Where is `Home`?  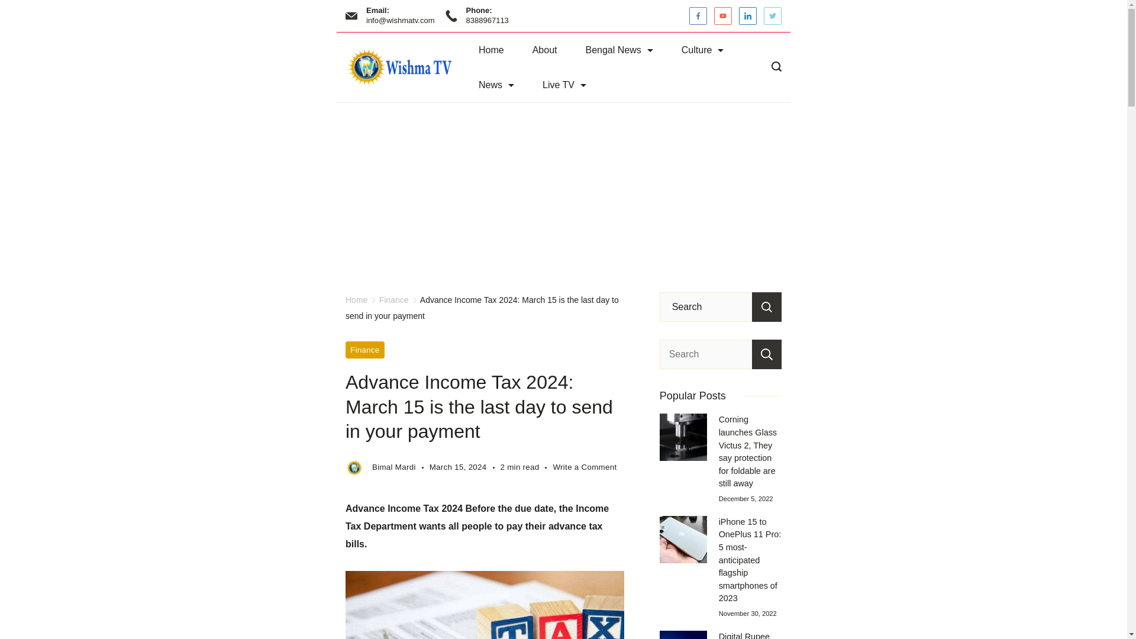
Home is located at coordinates (491, 50).